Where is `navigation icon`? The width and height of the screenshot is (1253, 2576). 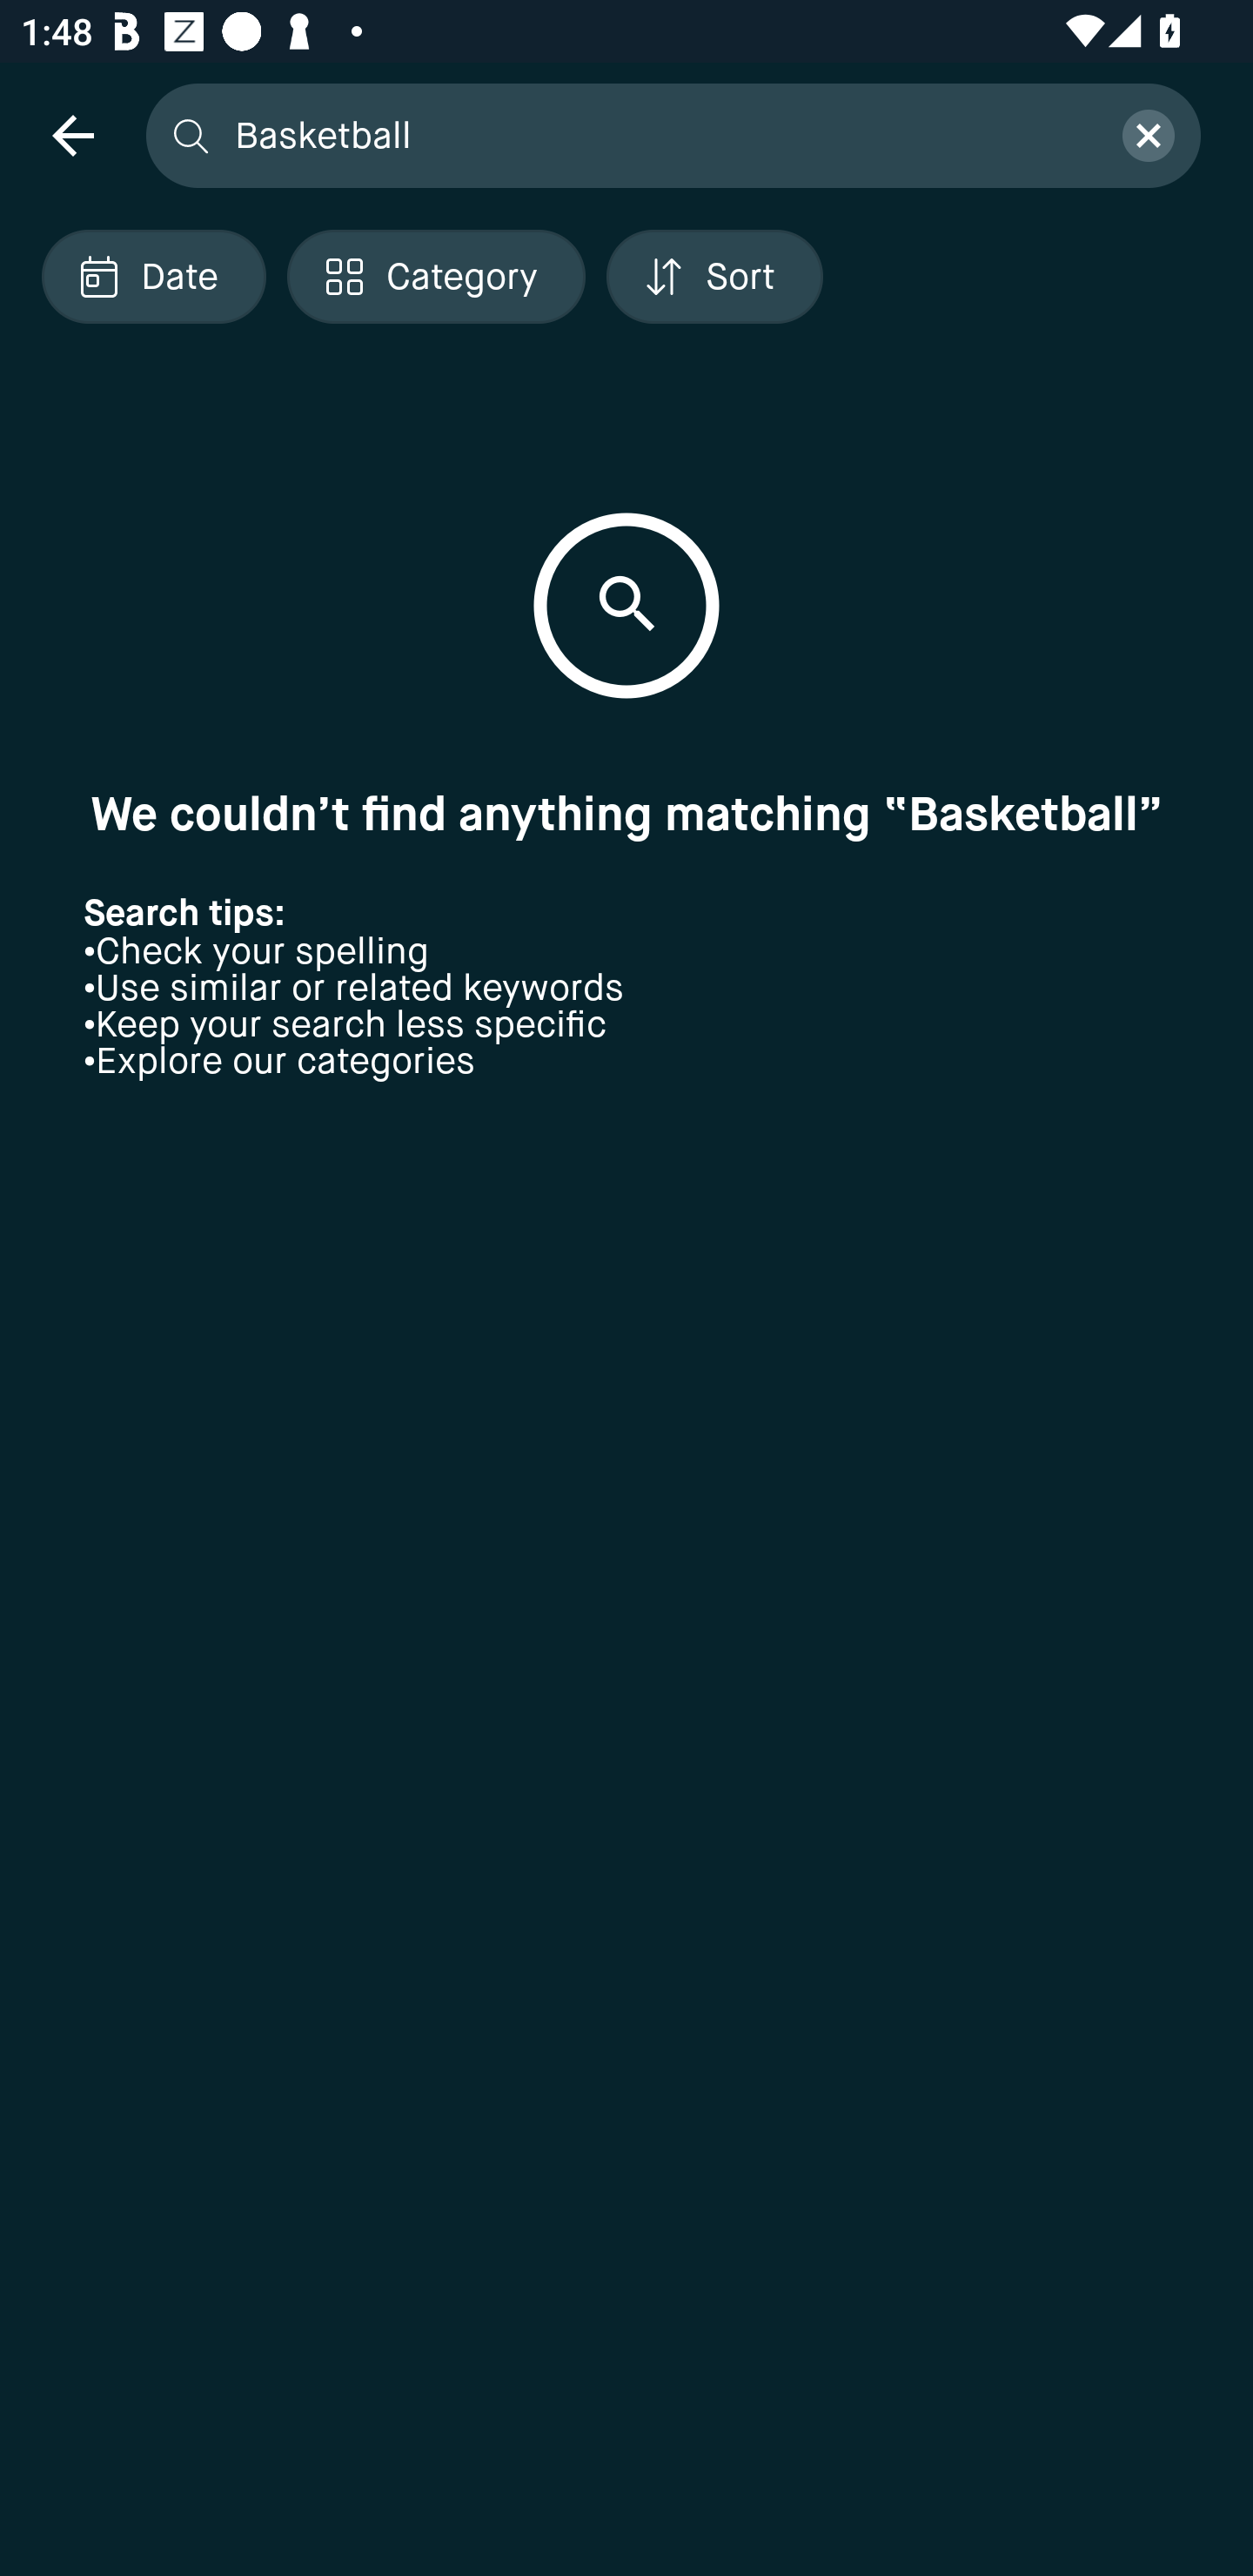
navigation icon is located at coordinates (72, 134).